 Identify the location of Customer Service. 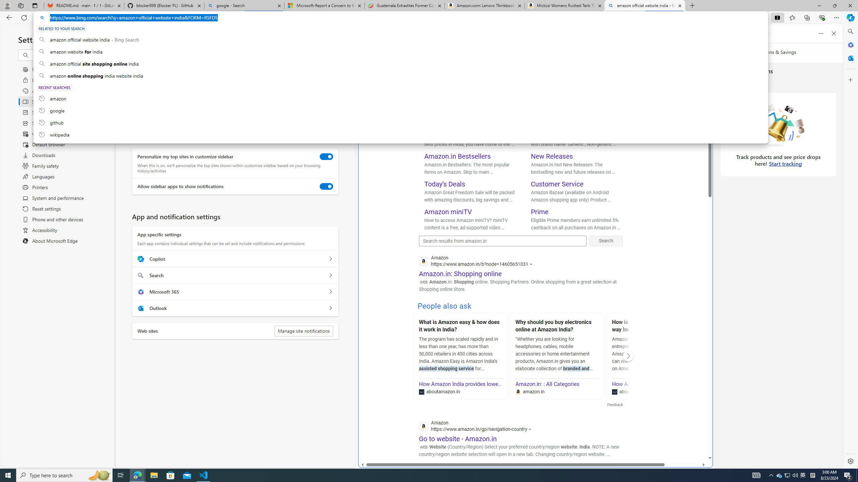
(557, 184).